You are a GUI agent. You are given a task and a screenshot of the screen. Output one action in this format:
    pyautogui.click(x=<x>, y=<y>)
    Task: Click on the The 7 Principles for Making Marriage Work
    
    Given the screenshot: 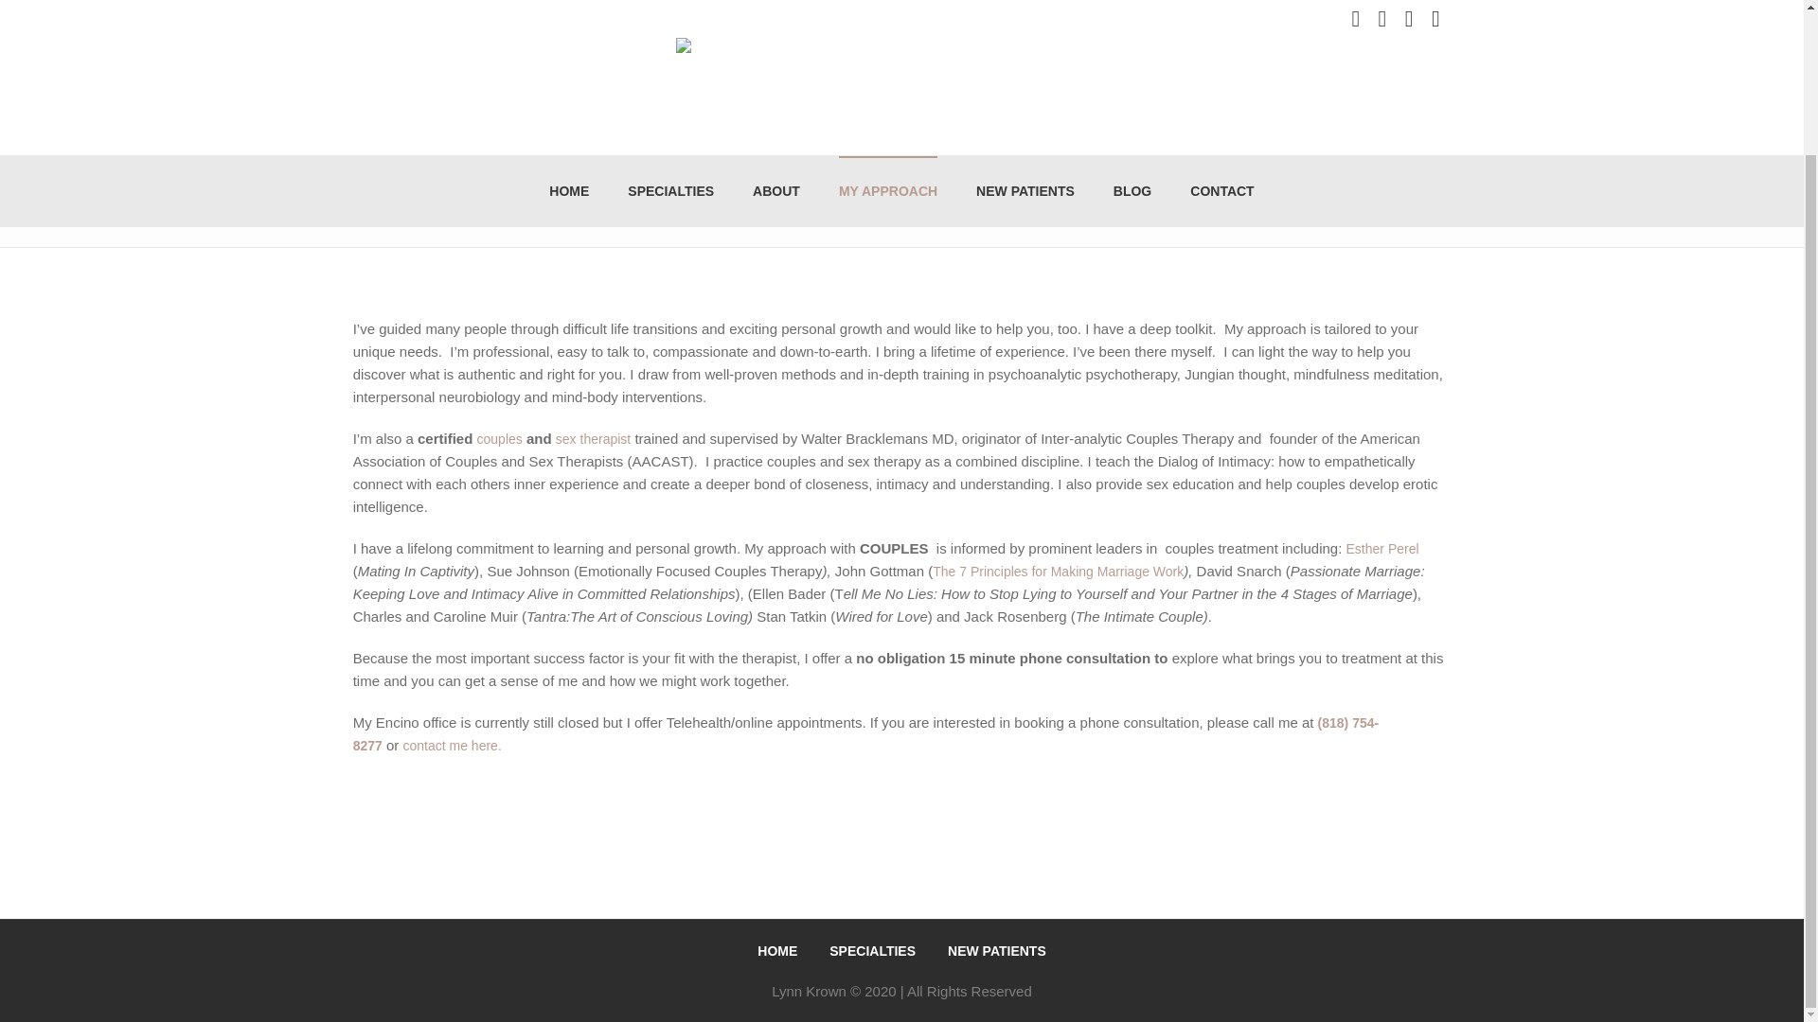 What is the action you would take?
    pyautogui.click(x=1057, y=572)
    